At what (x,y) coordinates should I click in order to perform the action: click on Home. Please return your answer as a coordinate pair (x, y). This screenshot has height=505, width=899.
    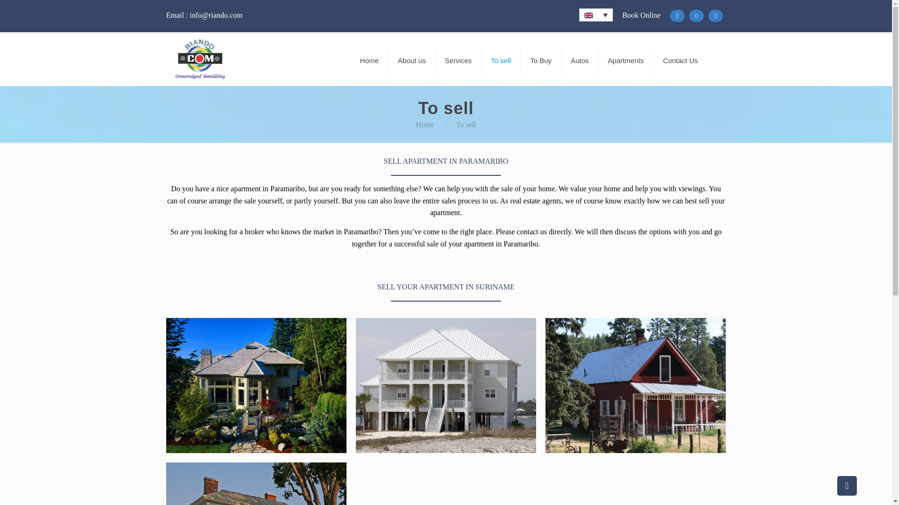
    Looking at the image, I should click on (425, 124).